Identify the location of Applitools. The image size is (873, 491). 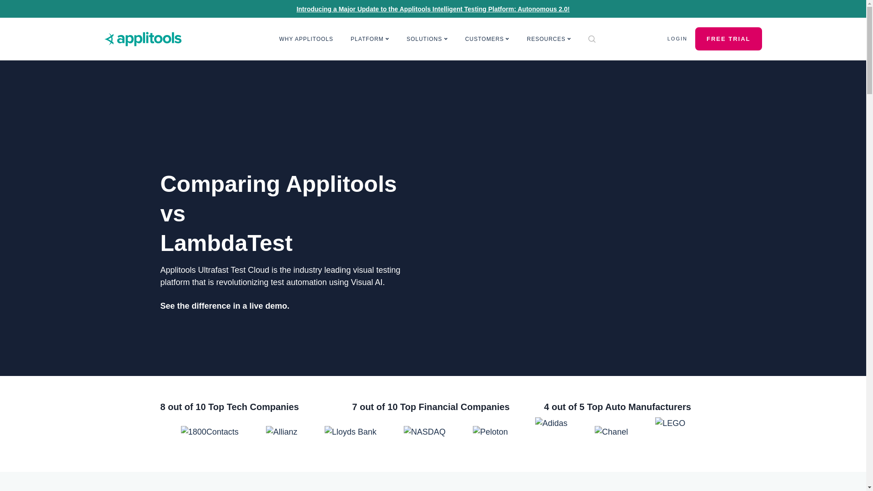
(143, 39).